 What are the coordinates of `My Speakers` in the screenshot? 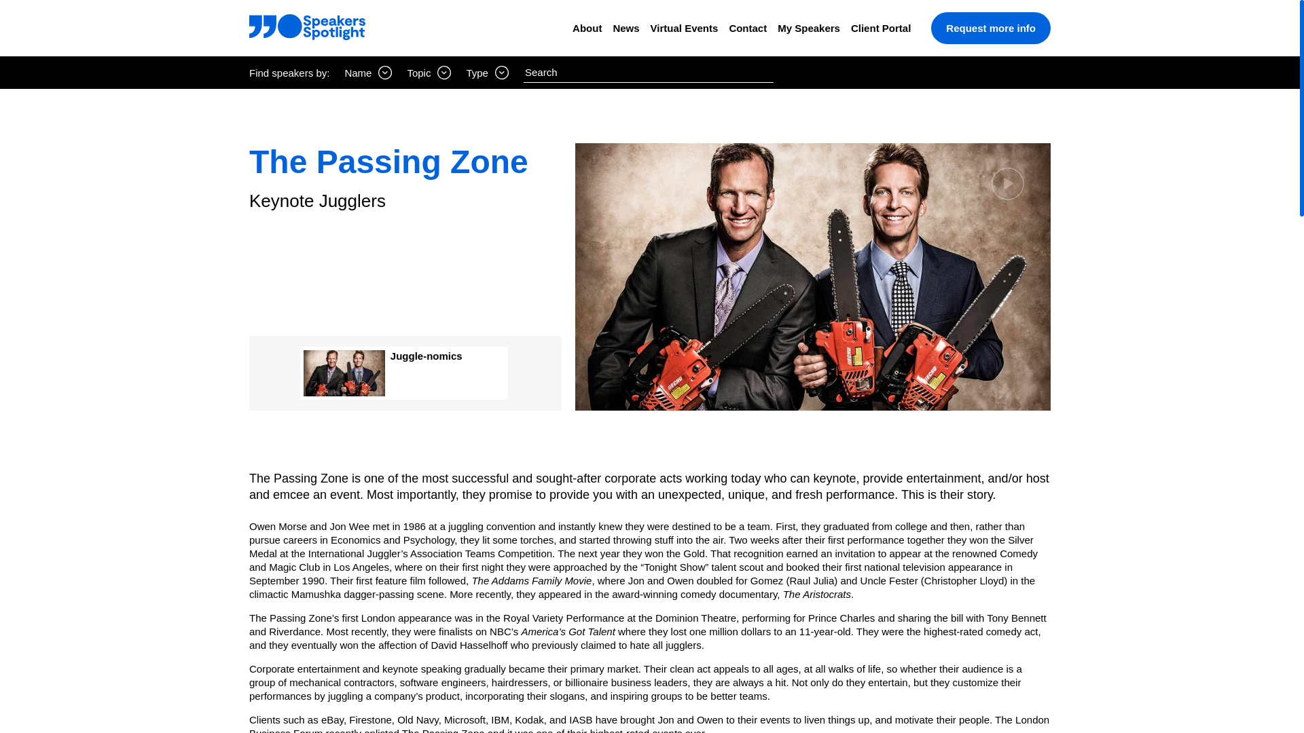 It's located at (808, 28).